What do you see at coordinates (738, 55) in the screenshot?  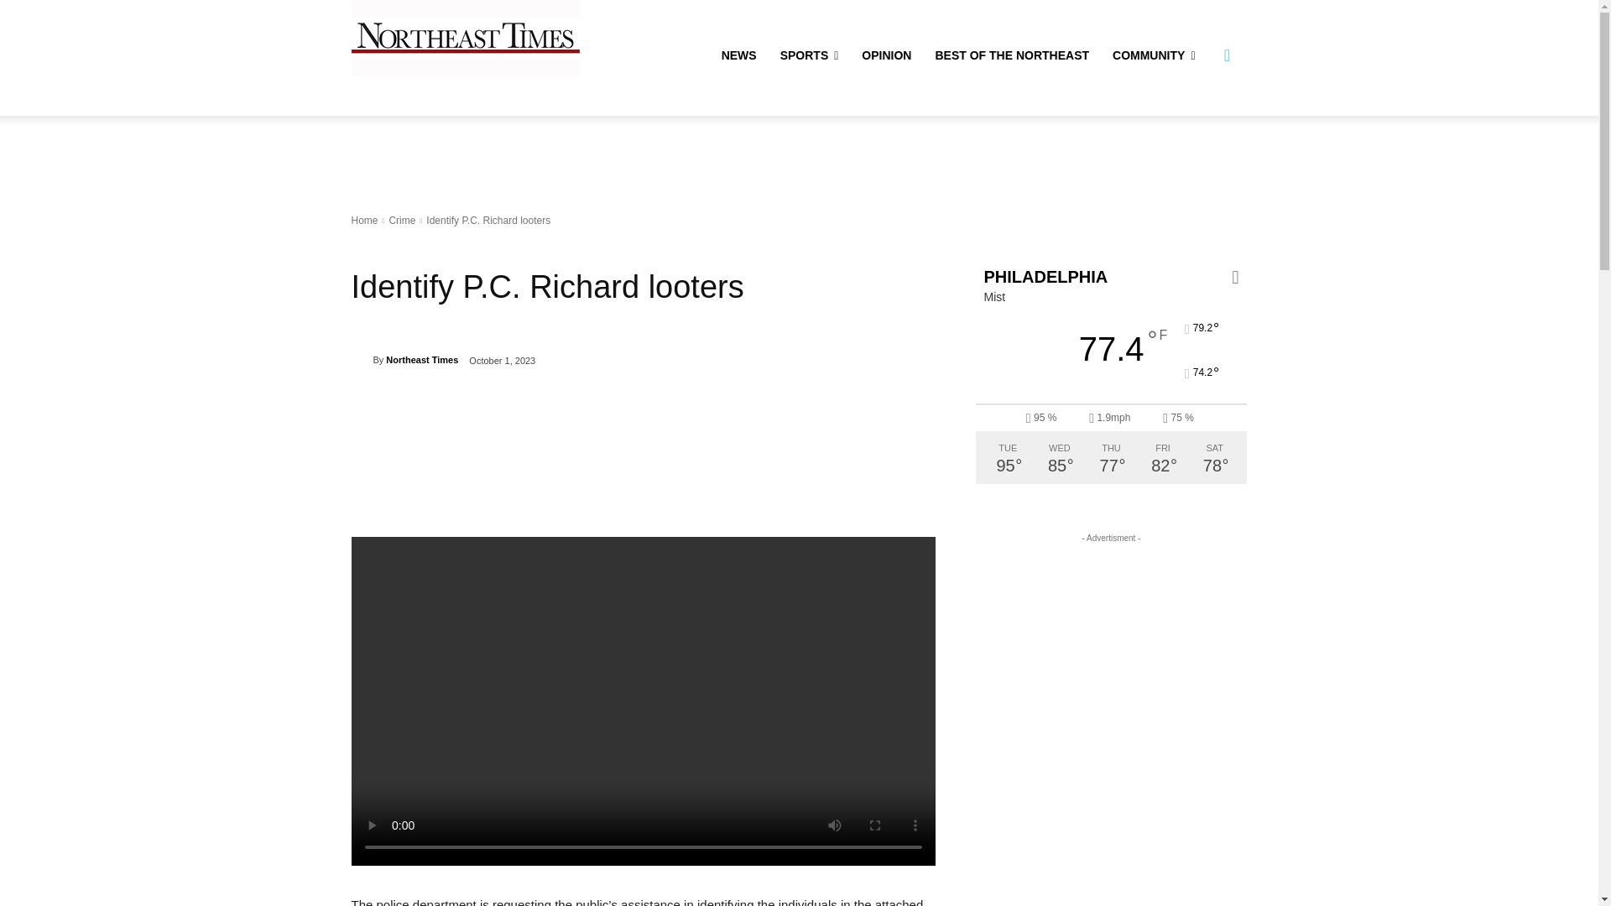 I see `NEWS` at bounding box center [738, 55].